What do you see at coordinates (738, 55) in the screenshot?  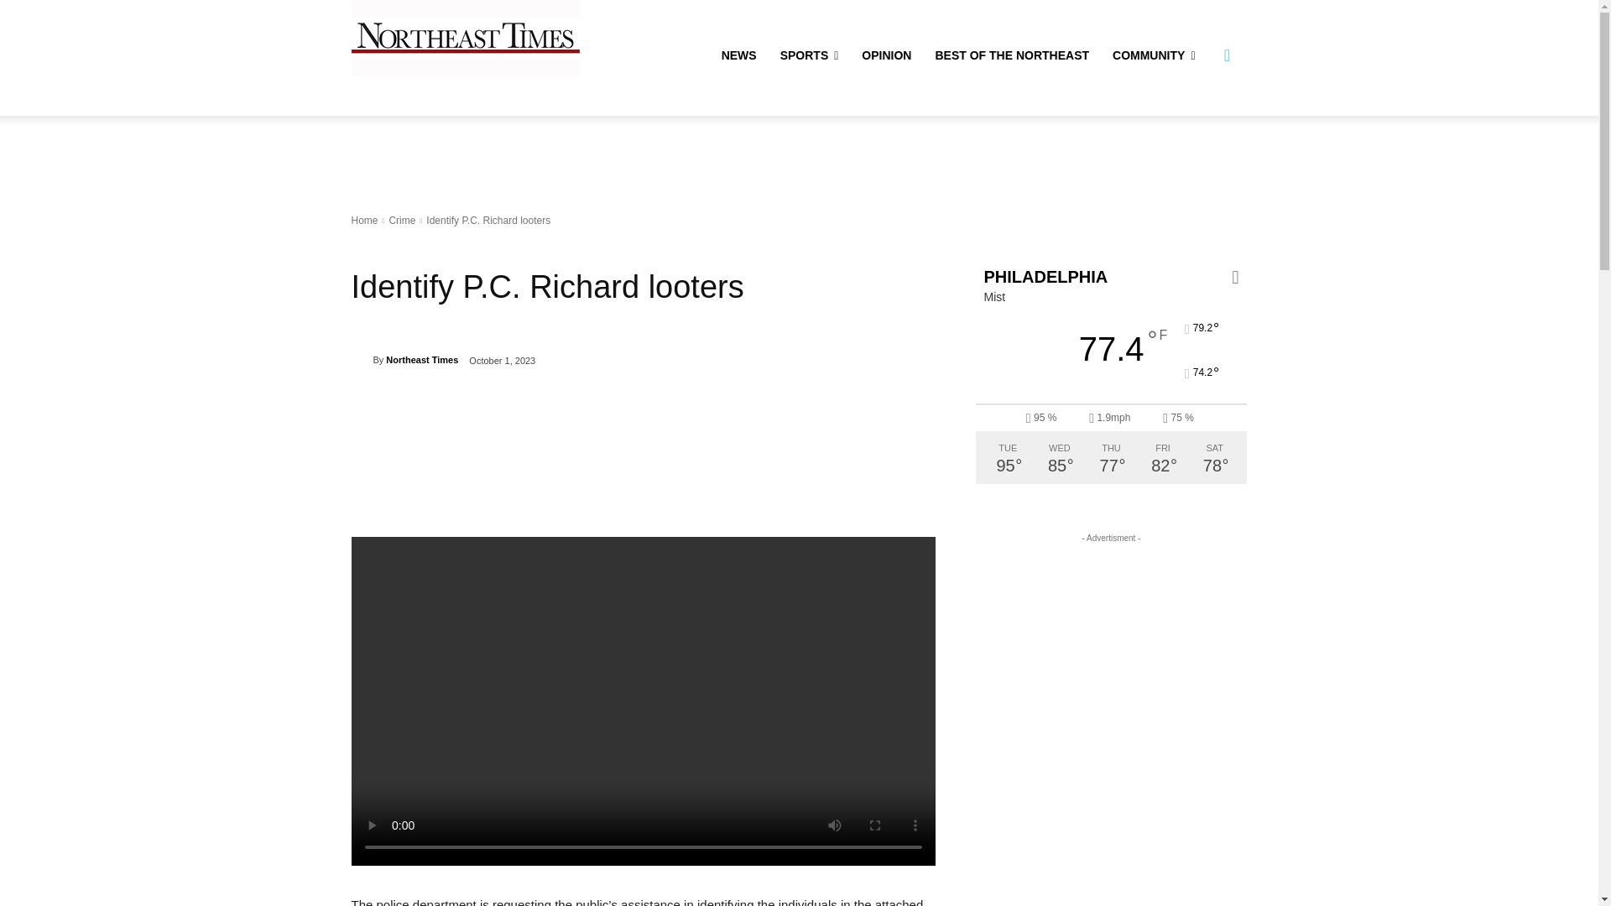 I see `NEWS` at bounding box center [738, 55].